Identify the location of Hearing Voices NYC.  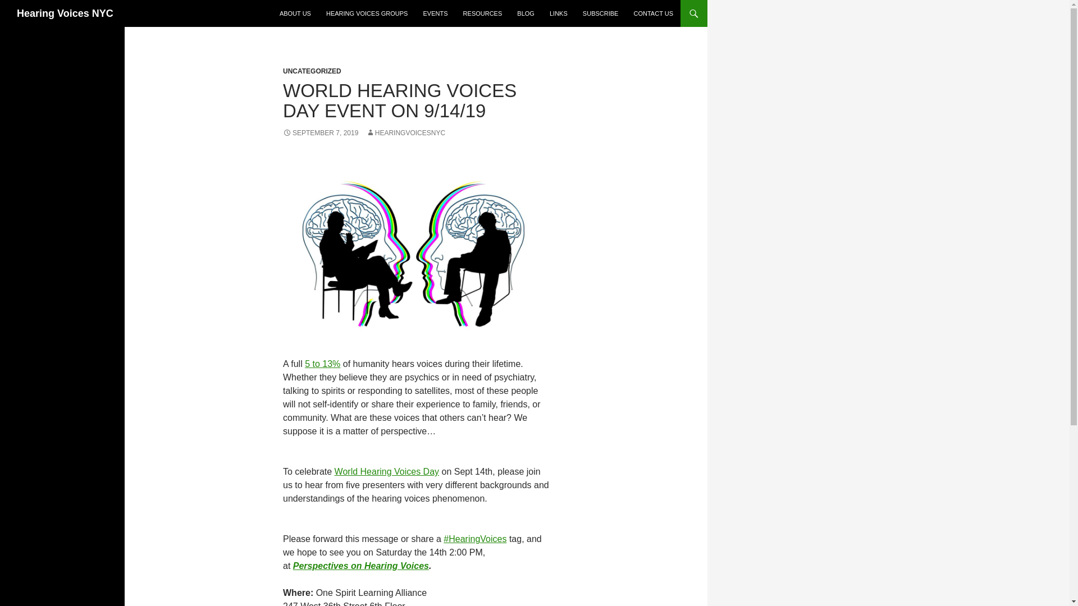
(65, 13).